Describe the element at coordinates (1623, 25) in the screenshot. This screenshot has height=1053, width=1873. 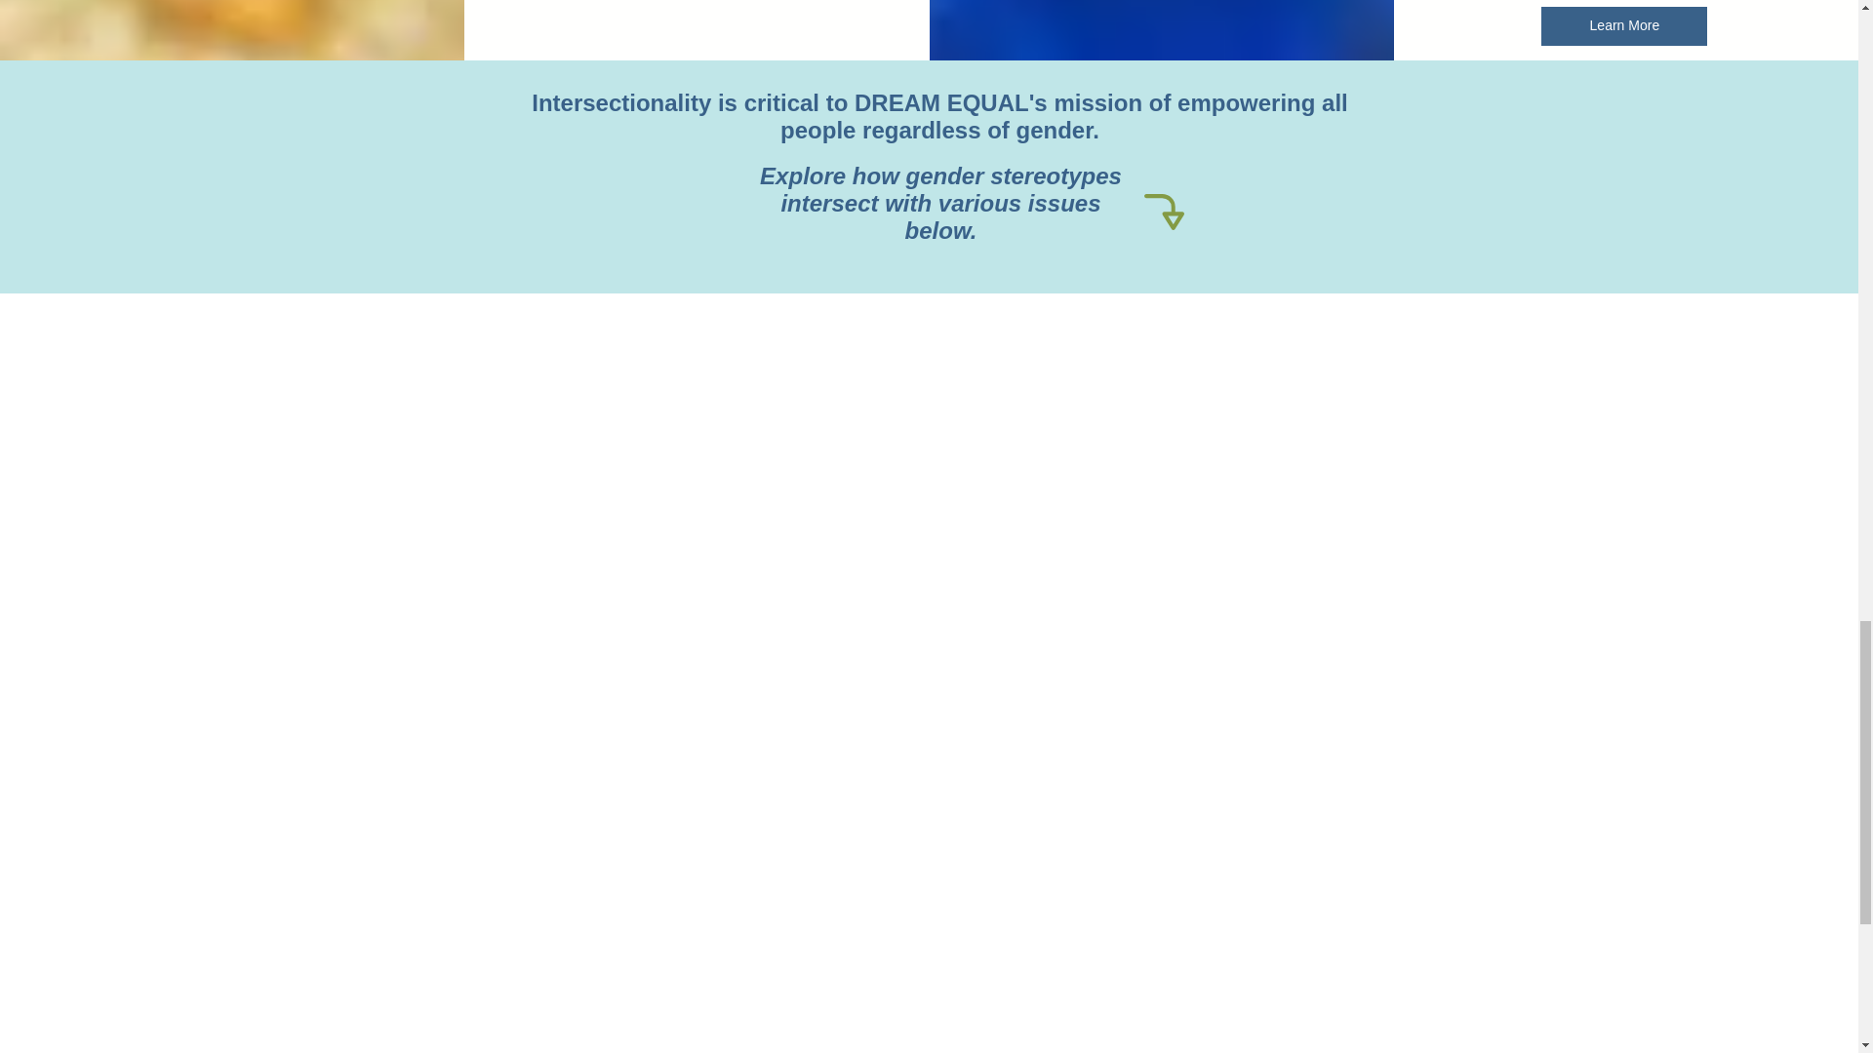
I see `Learn More` at that location.